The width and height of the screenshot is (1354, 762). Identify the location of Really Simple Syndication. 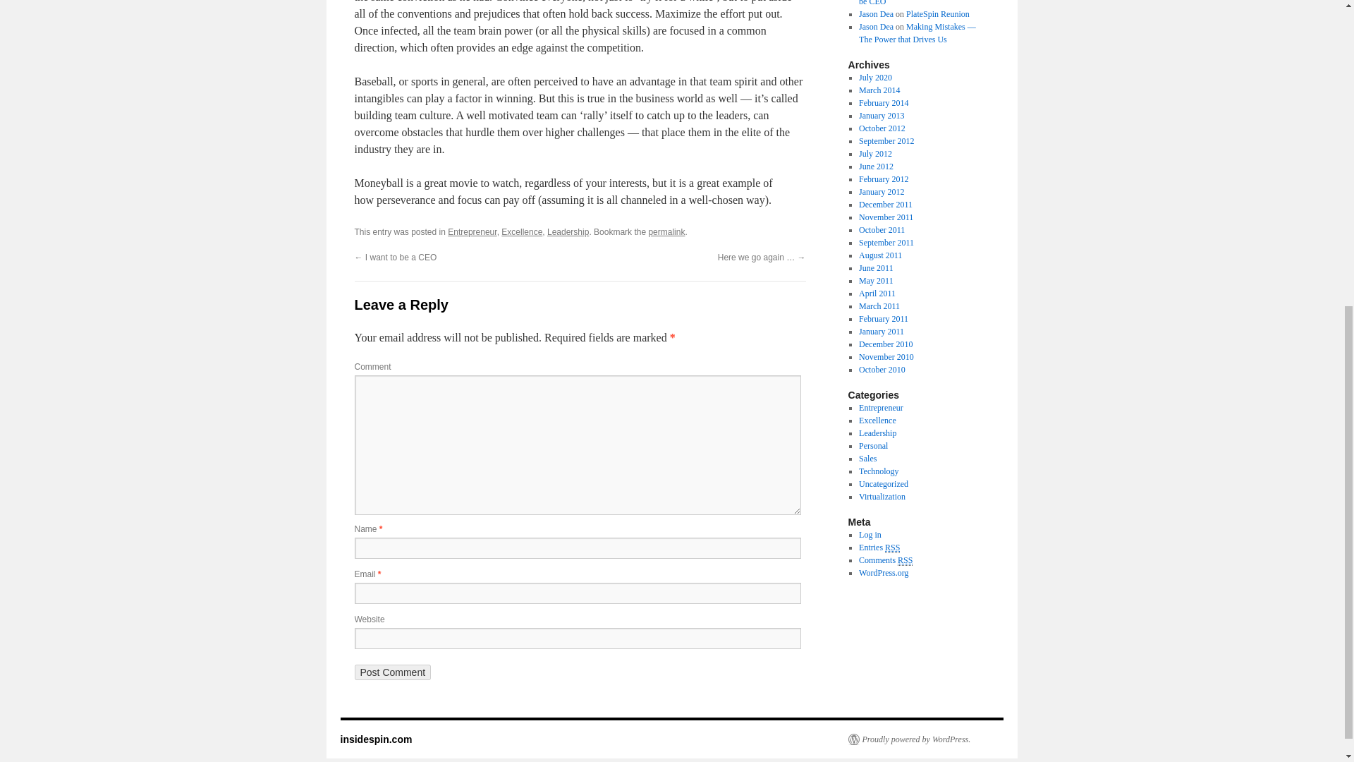
(905, 560).